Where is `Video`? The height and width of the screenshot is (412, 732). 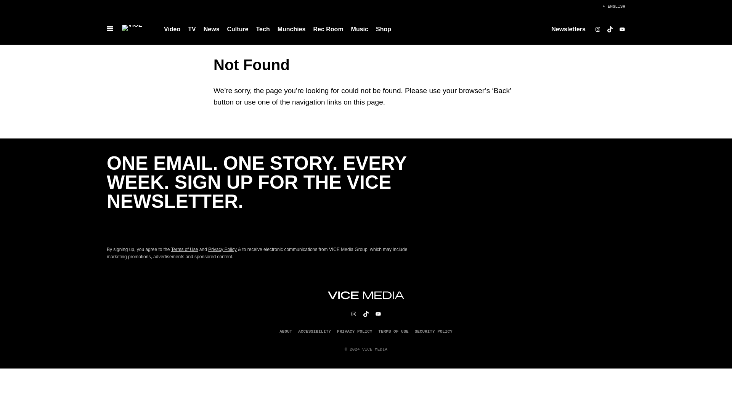
Video is located at coordinates (172, 29).